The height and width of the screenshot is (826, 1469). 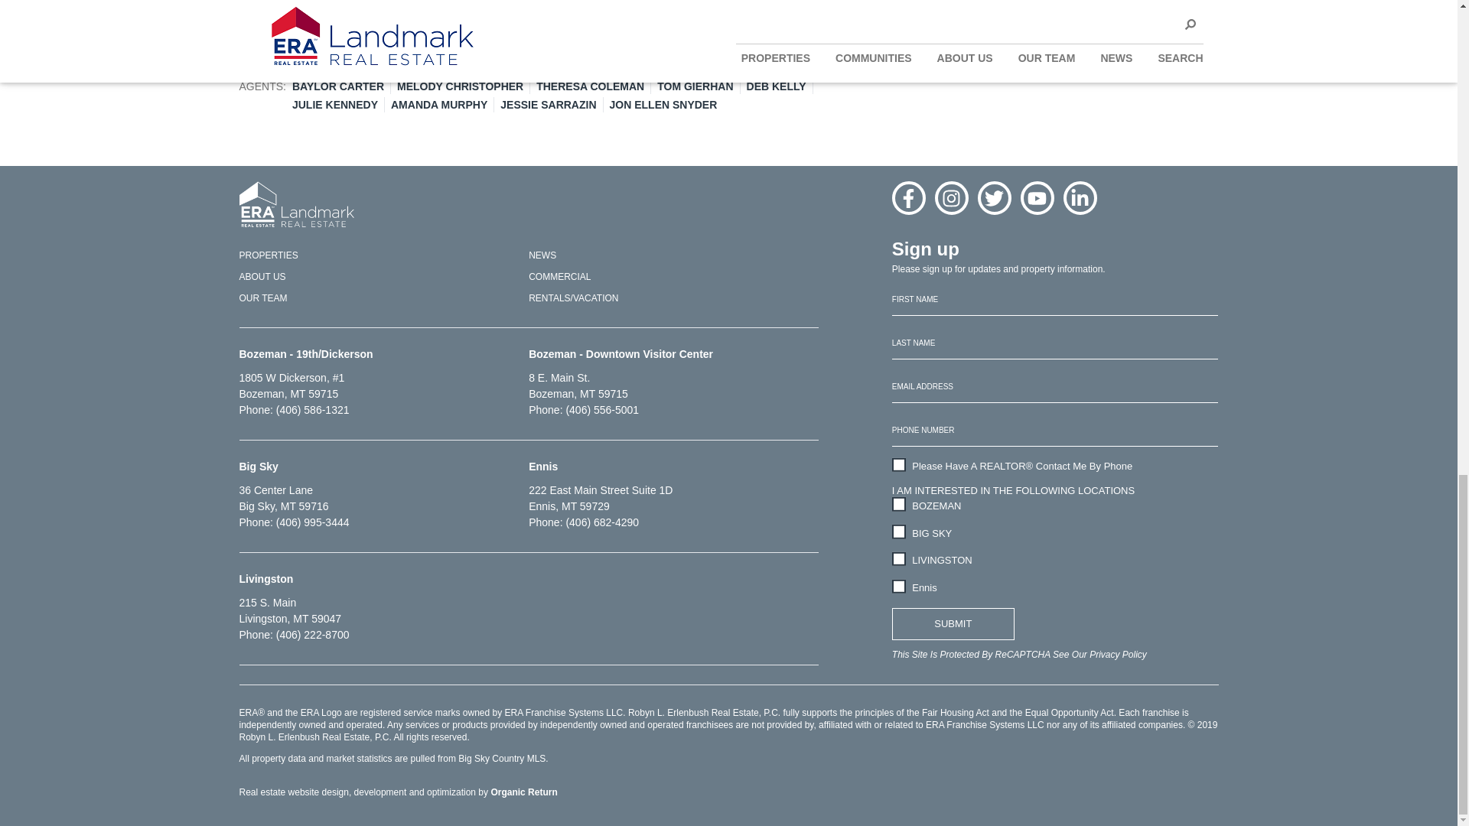 I want to click on on, so click(x=898, y=465).